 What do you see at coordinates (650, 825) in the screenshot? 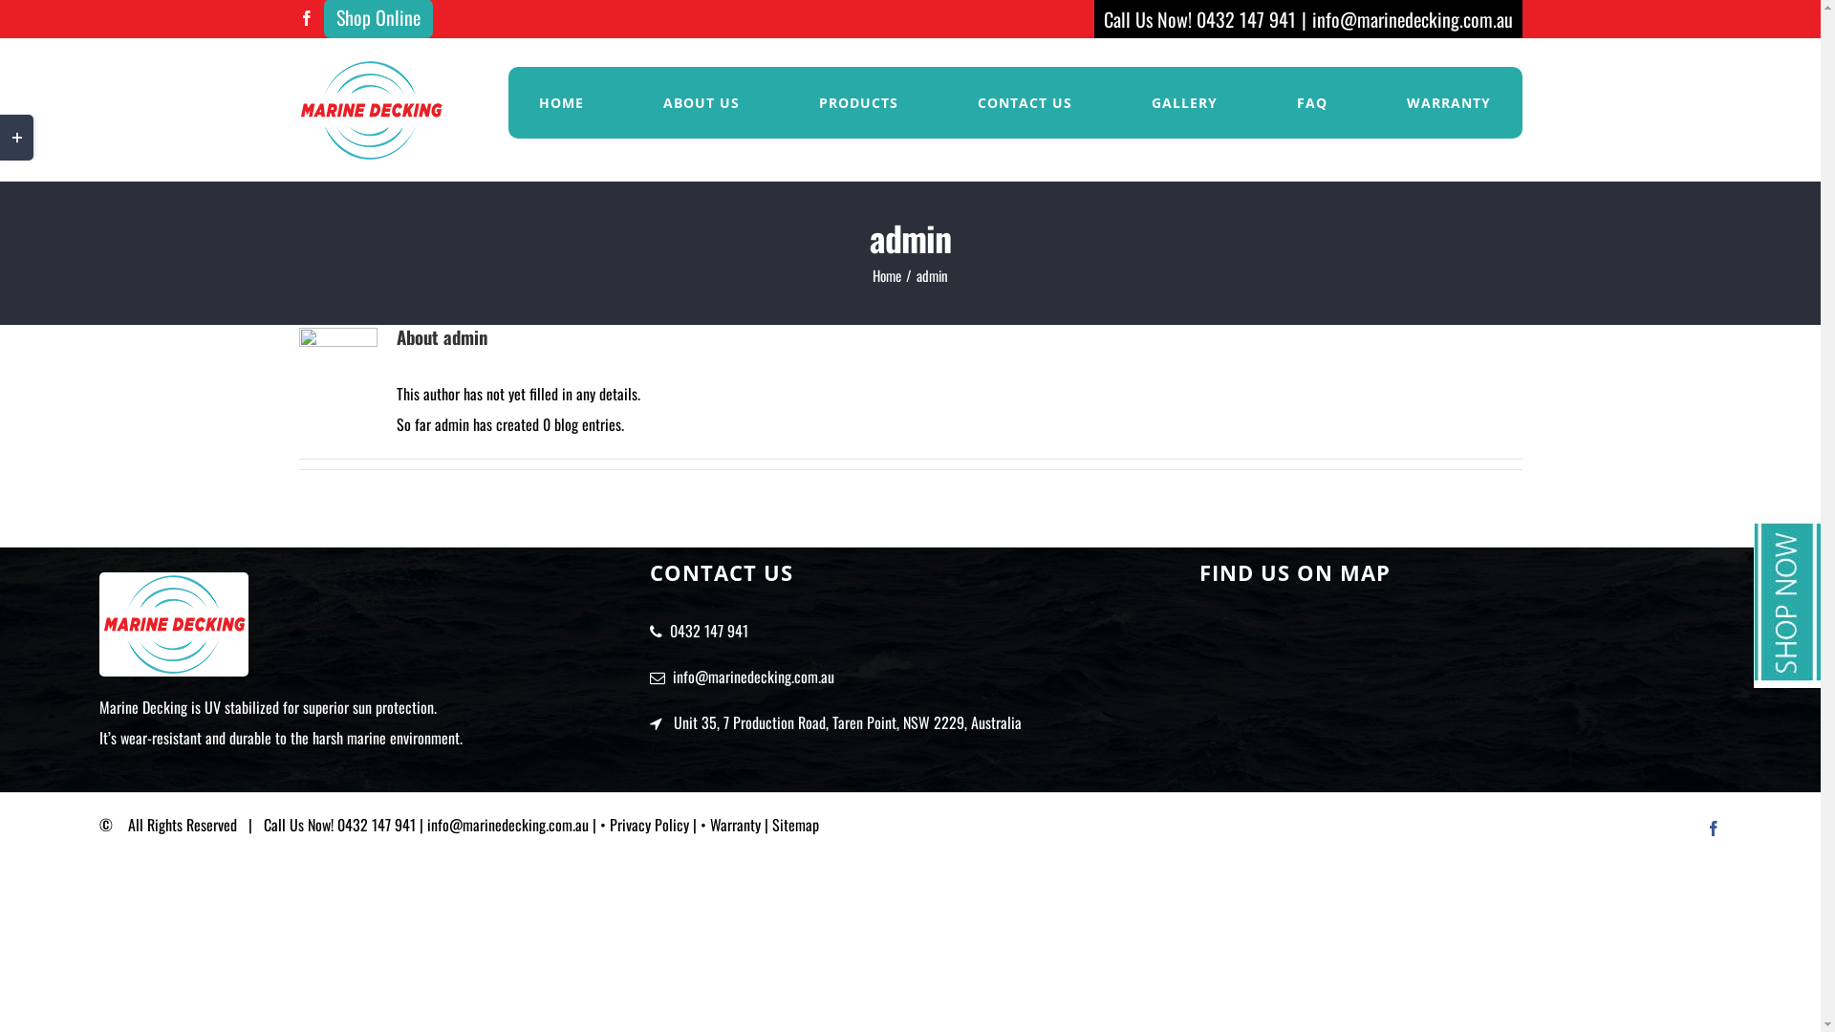
I see `Privacy Policy` at bounding box center [650, 825].